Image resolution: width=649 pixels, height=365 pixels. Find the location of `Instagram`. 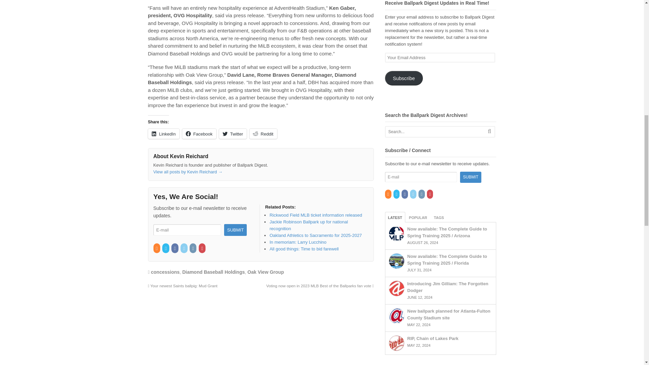

Instagram is located at coordinates (193, 248).